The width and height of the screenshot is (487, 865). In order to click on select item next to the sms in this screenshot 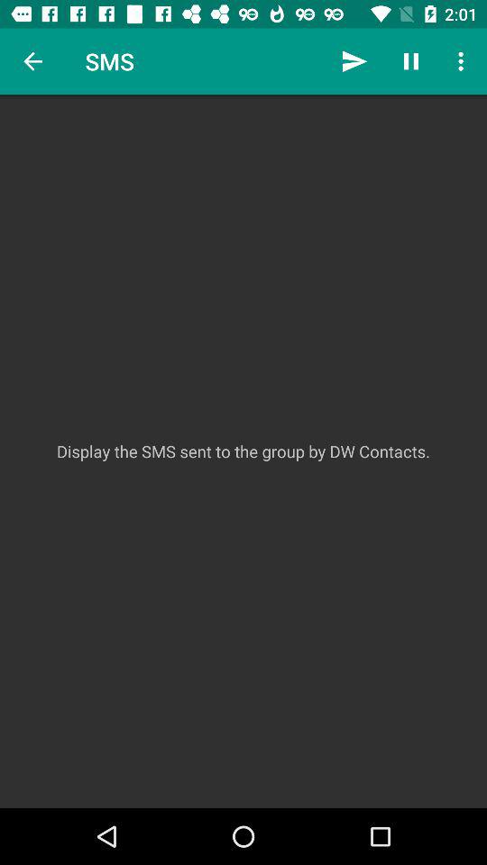, I will do `click(32, 61)`.